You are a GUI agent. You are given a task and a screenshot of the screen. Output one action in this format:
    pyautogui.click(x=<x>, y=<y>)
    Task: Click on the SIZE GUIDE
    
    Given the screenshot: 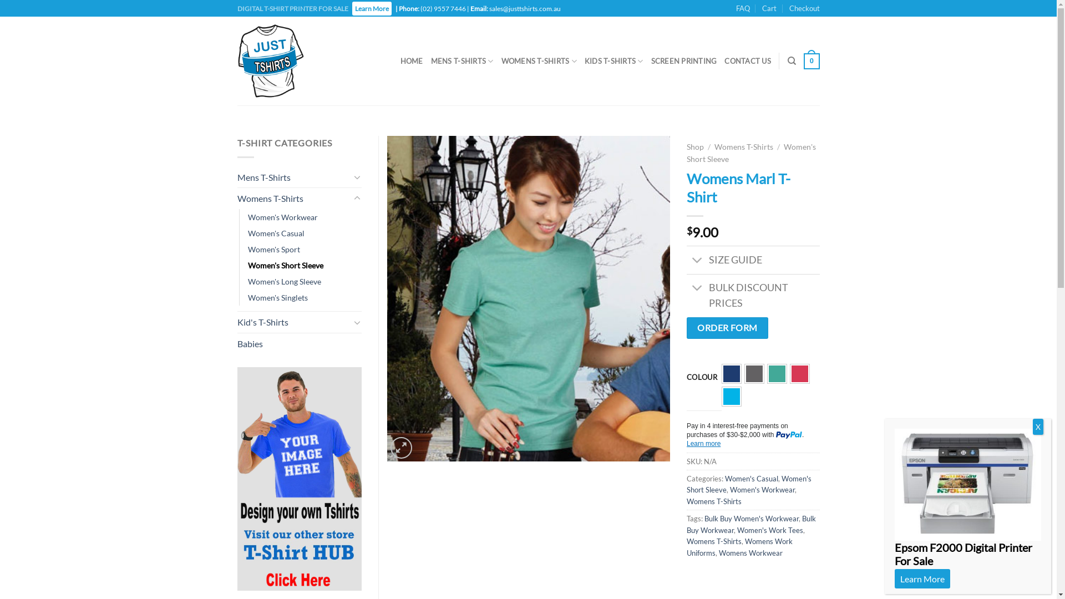 What is the action you would take?
    pyautogui.click(x=753, y=260)
    